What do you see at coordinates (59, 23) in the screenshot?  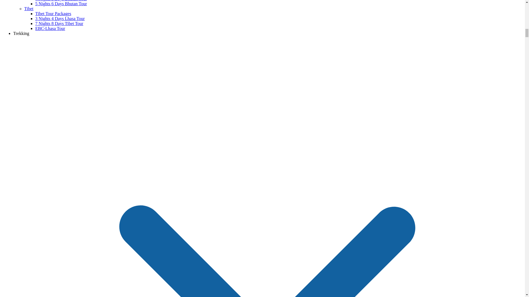 I see `7 Nights 8 Days Tibet Tour` at bounding box center [59, 23].